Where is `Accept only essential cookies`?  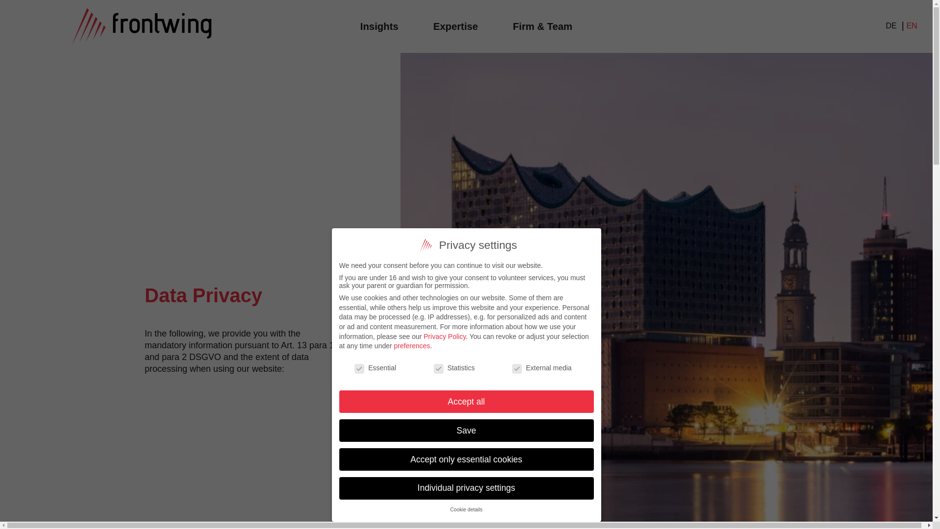
Accept only essential cookies is located at coordinates (466, 459).